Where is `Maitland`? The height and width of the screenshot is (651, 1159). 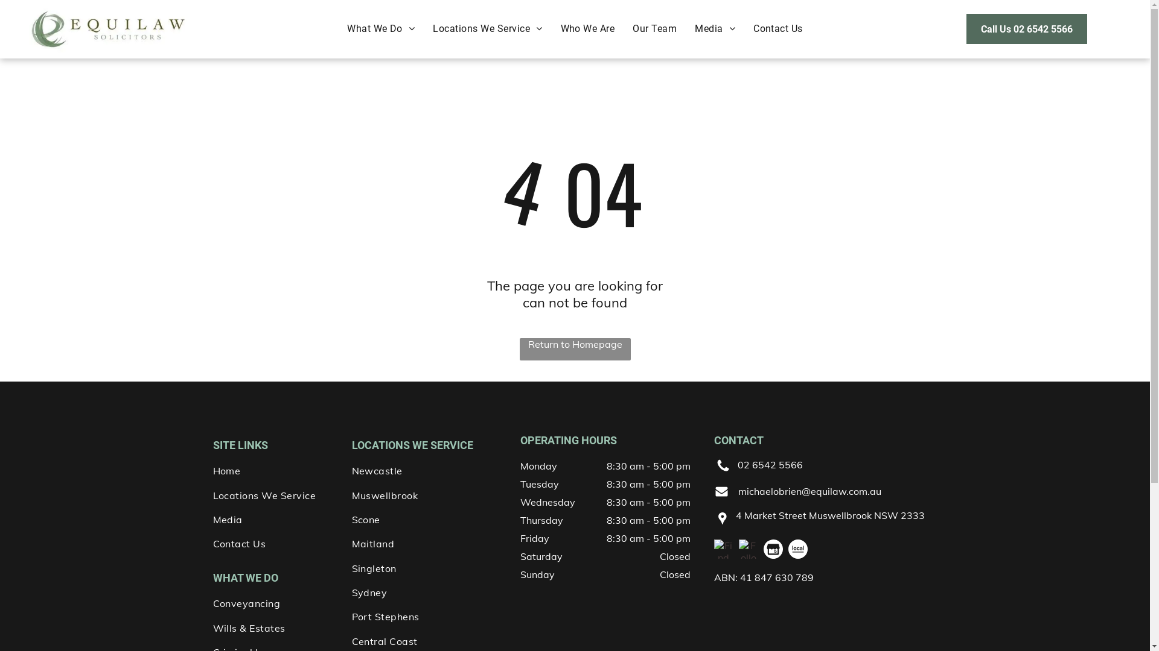
Maitland is located at coordinates (430, 544).